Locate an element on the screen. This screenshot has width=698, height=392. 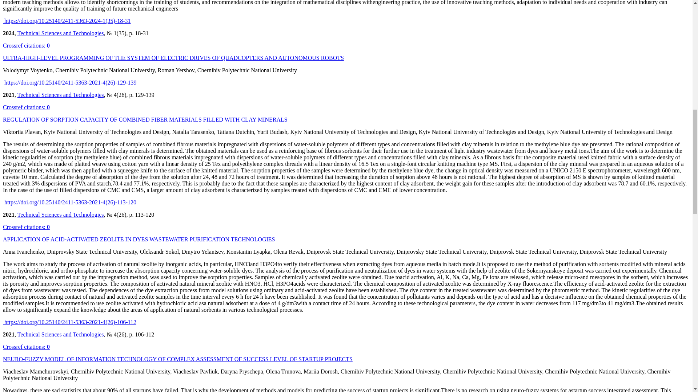
Crossref citations: 0 is located at coordinates (26, 347).